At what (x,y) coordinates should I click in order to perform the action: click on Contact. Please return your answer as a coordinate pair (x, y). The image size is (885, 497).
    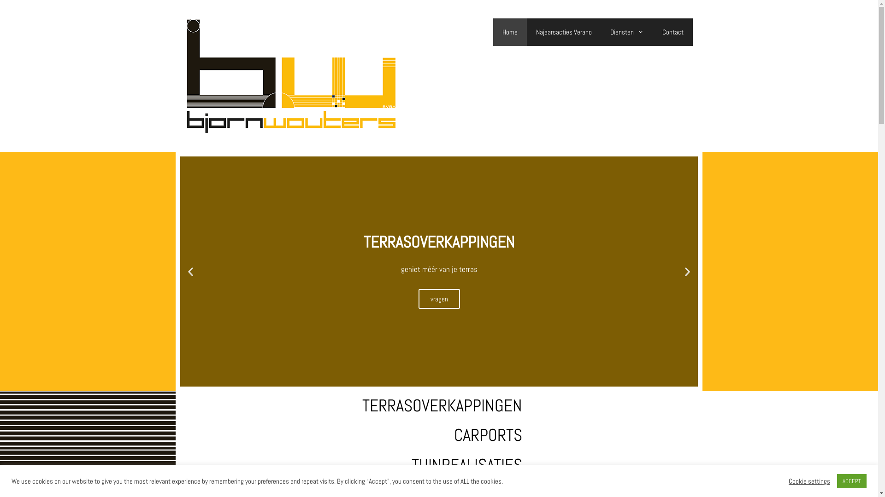
    Looking at the image, I should click on (673, 32).